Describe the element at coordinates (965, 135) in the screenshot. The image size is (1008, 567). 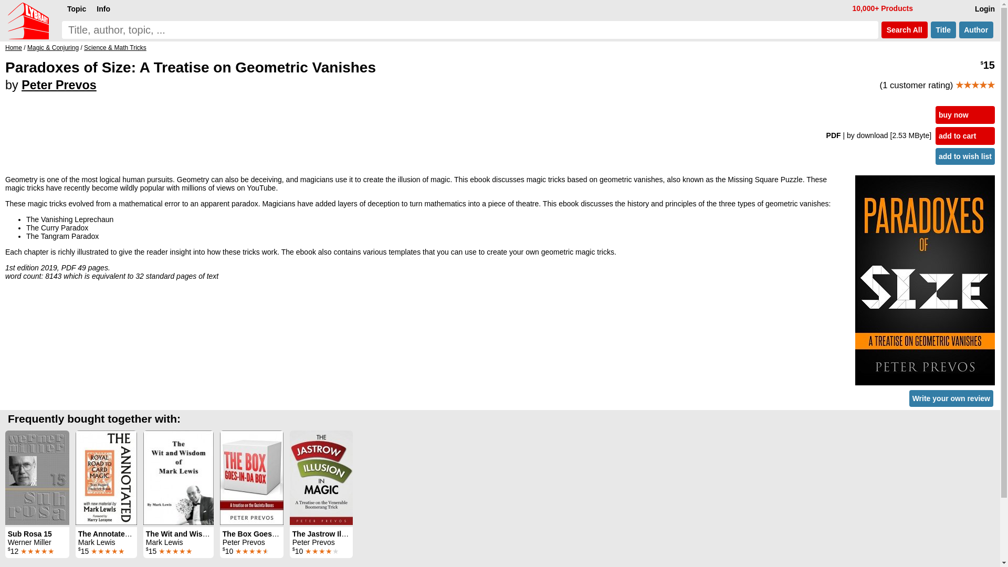
I see `add to cart` at that location.